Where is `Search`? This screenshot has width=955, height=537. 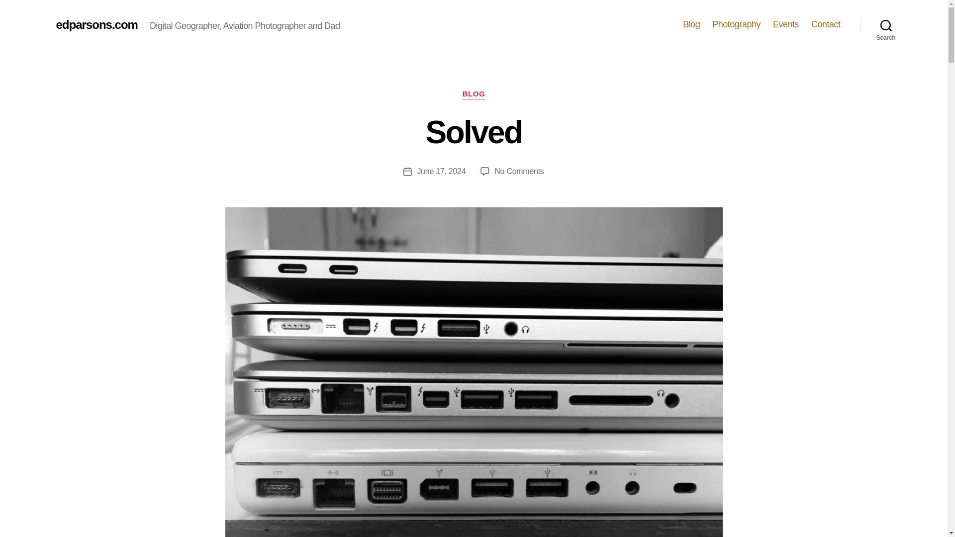 Search is located at coordinates (886, 25).